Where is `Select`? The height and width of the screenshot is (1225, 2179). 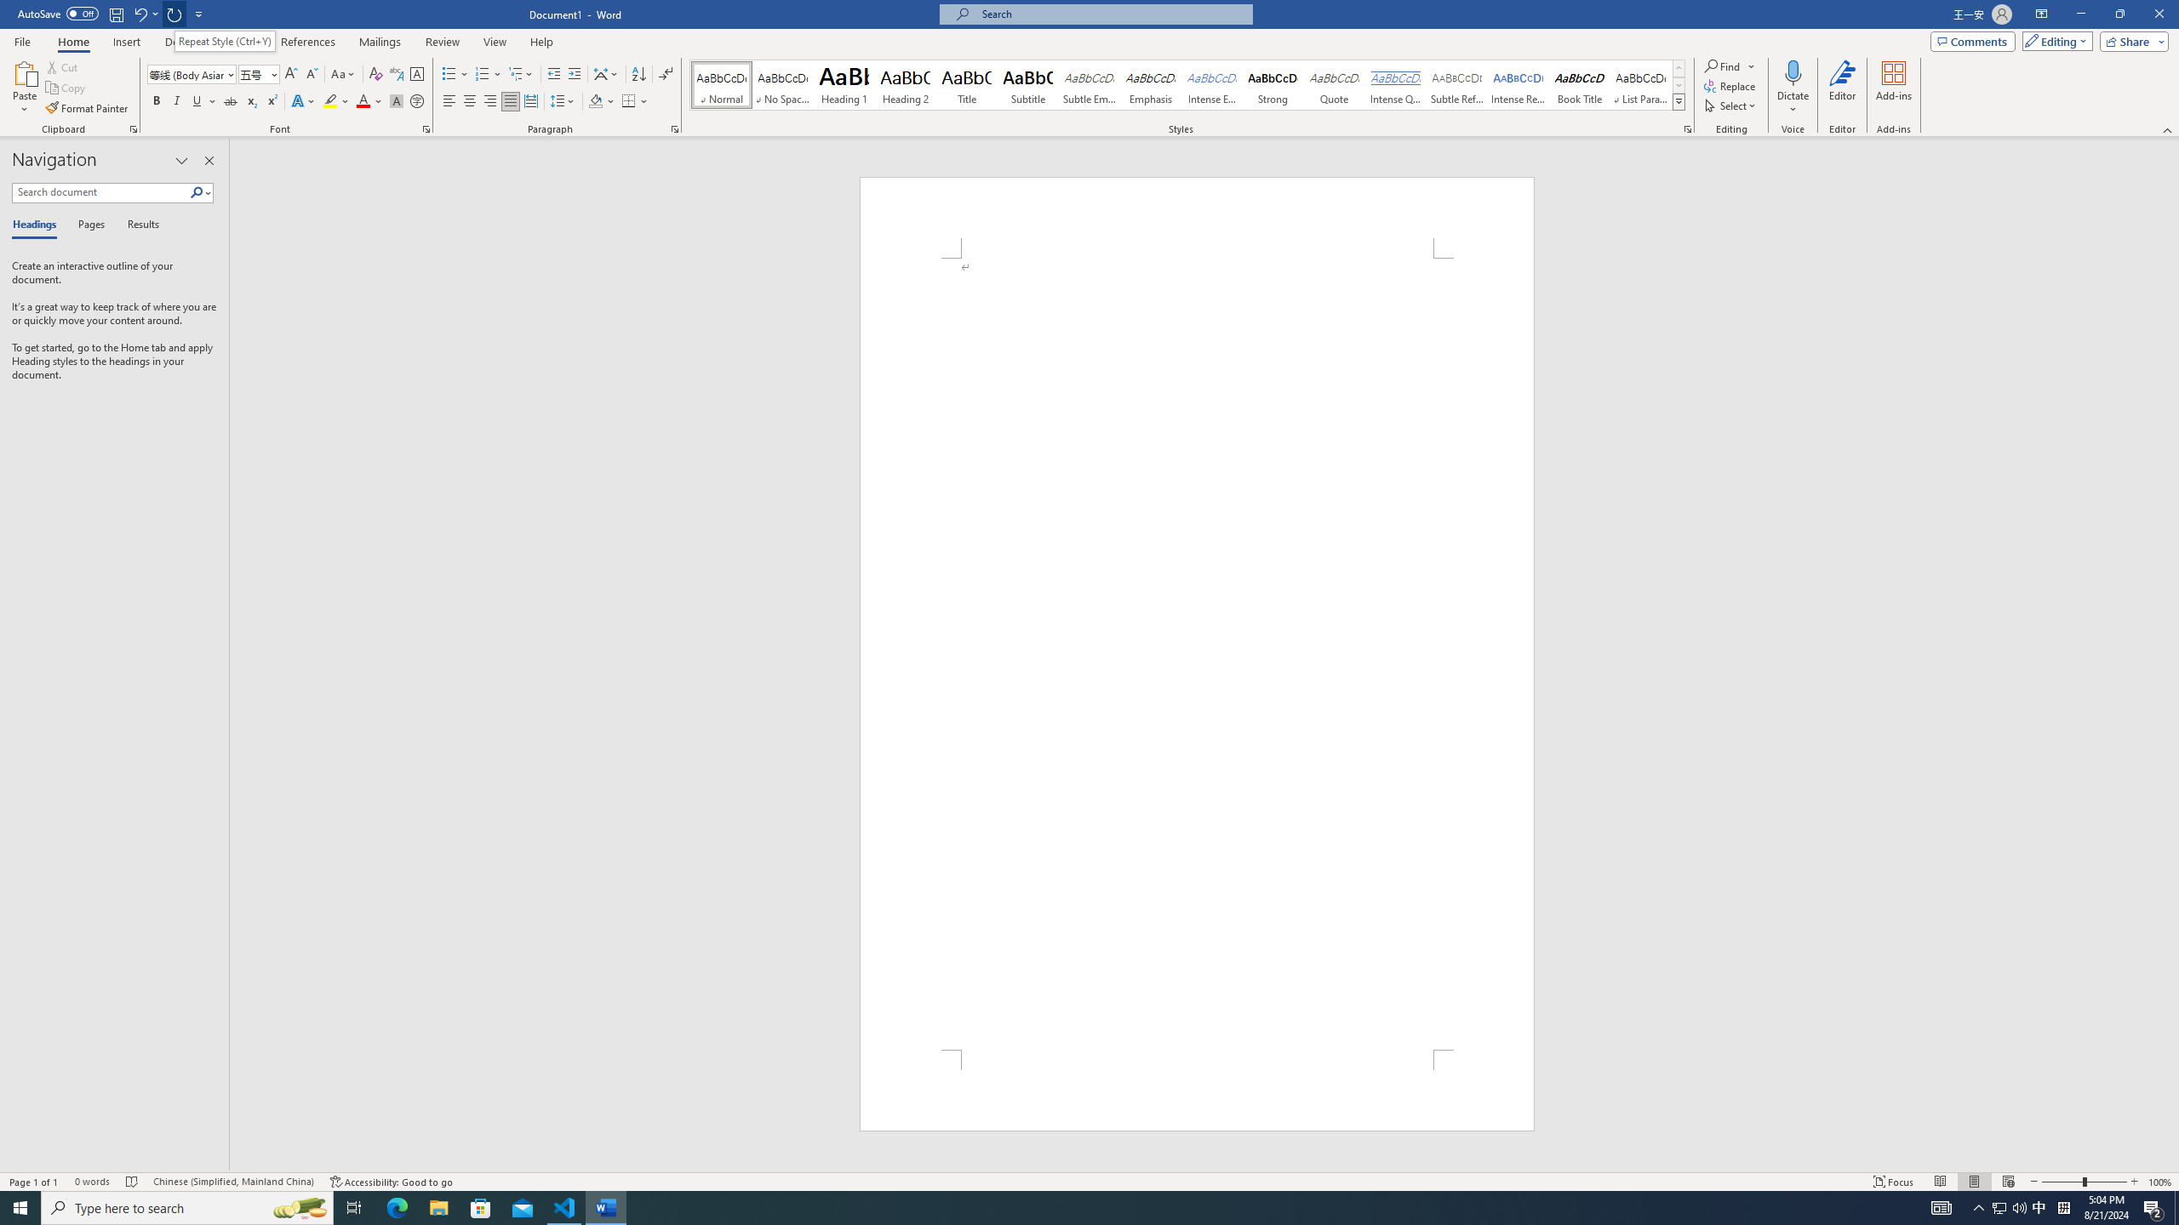
Select is located at coordinates (1732, 105).